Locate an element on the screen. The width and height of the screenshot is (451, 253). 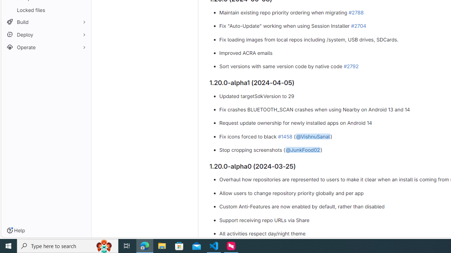
Deploy is located at coordinates (46, 34).